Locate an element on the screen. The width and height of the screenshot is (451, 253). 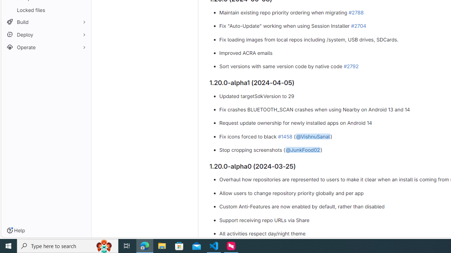
Deploy is located at coordinates (46, 34).